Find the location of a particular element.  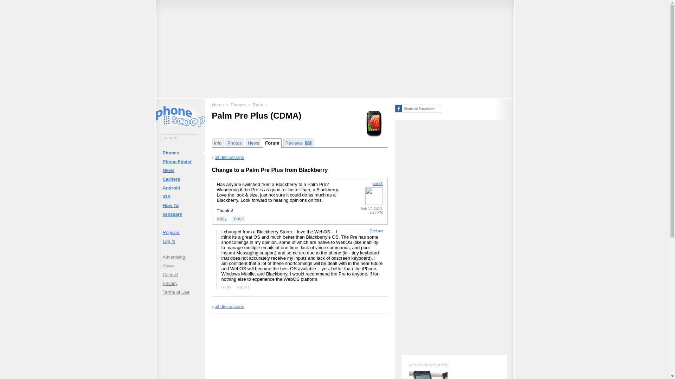

reply is located at coordinates (226, 286).